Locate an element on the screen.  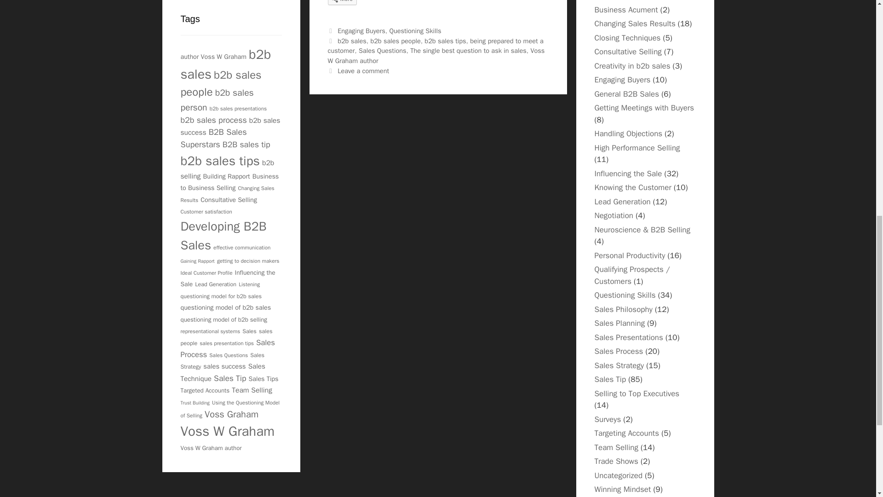
b2b sales is located at coordinates (225, 64).